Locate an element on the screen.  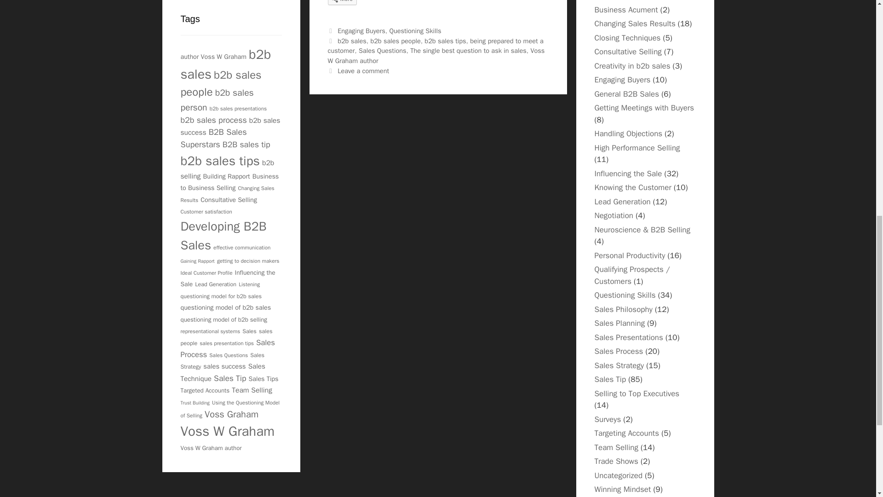
b2b sales is located at coordinates (225, 64).